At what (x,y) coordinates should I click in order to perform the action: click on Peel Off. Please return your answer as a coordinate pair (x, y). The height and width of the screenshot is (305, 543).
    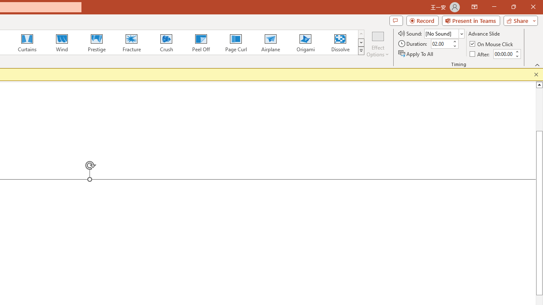
    Looking at the image, I should click on (201, 42).